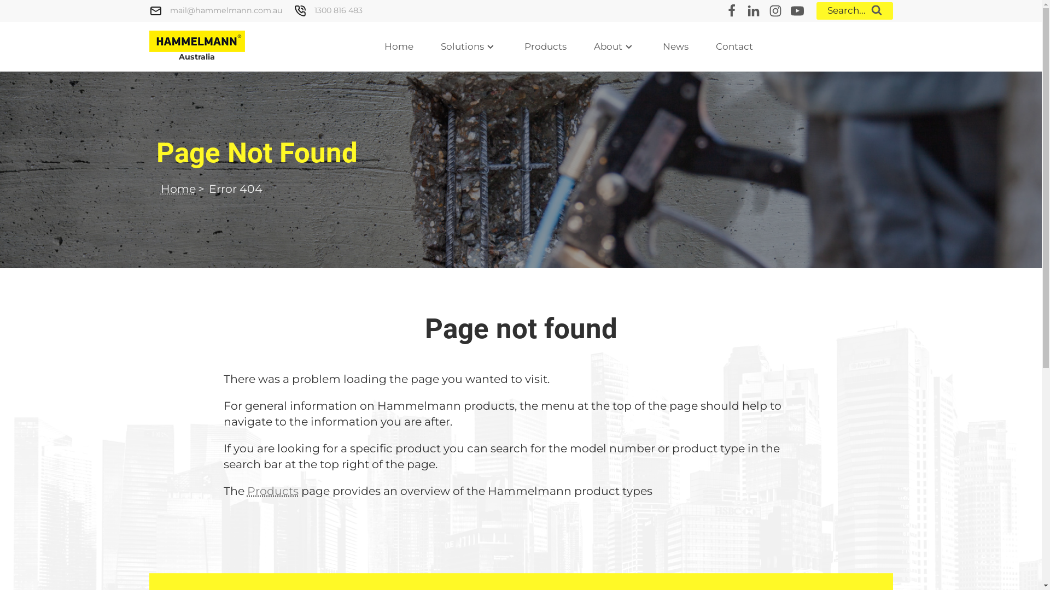 This screenshot has width=1050, height=590. I want to click on About, so click(615, 47).